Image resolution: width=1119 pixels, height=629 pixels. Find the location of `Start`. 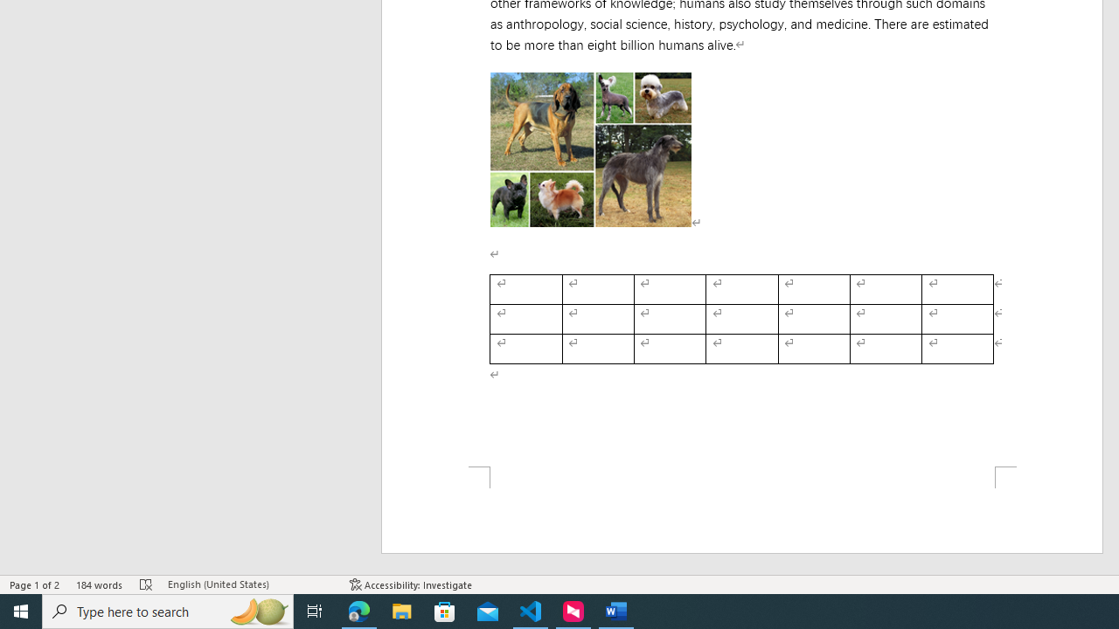

Start is located at coordinates (21, 612).